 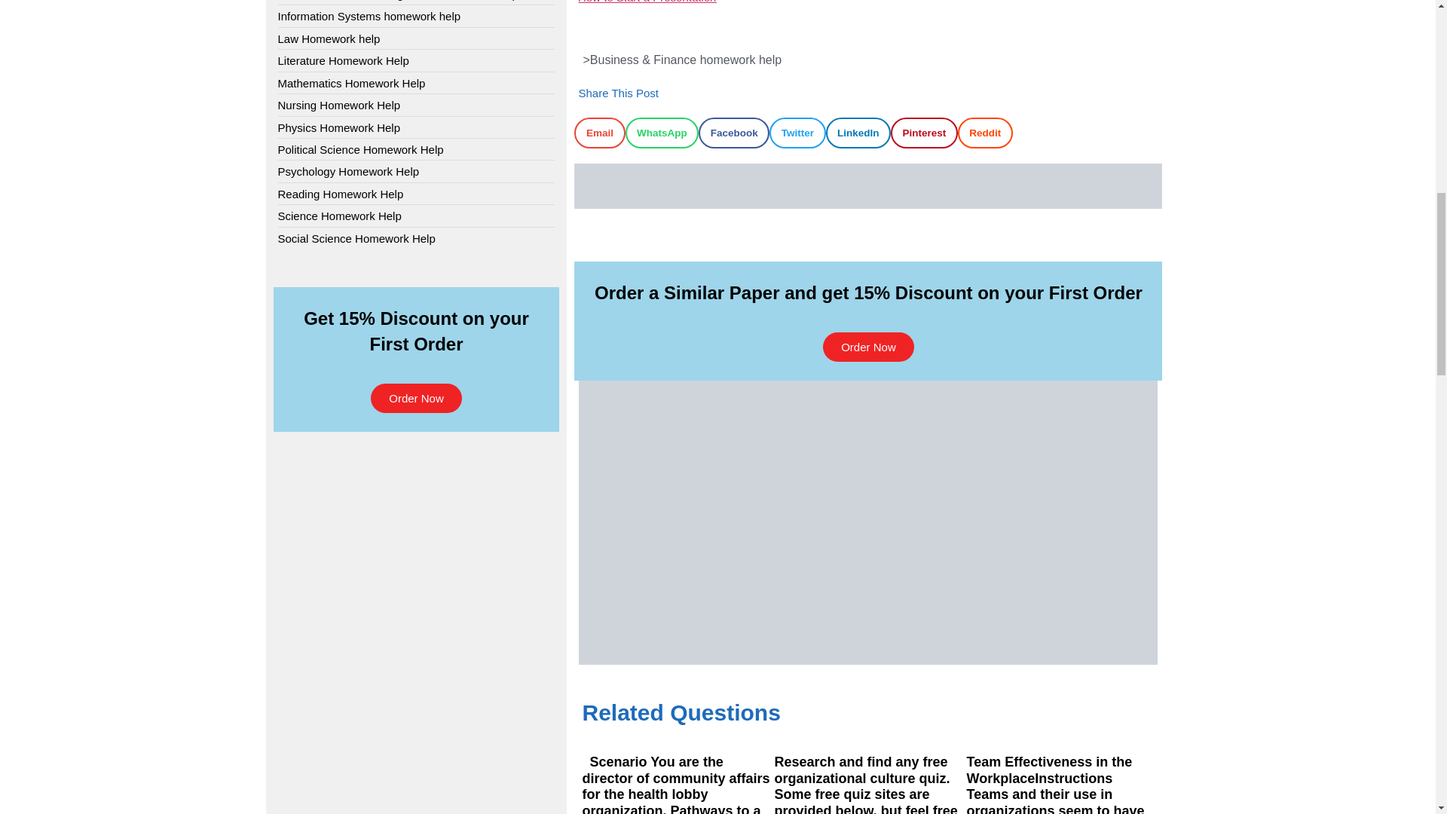 What do you see at coordinates (351, 83) in the screenshot?
I see `Mathematics Homework Help` at bounding box center [351, 83].